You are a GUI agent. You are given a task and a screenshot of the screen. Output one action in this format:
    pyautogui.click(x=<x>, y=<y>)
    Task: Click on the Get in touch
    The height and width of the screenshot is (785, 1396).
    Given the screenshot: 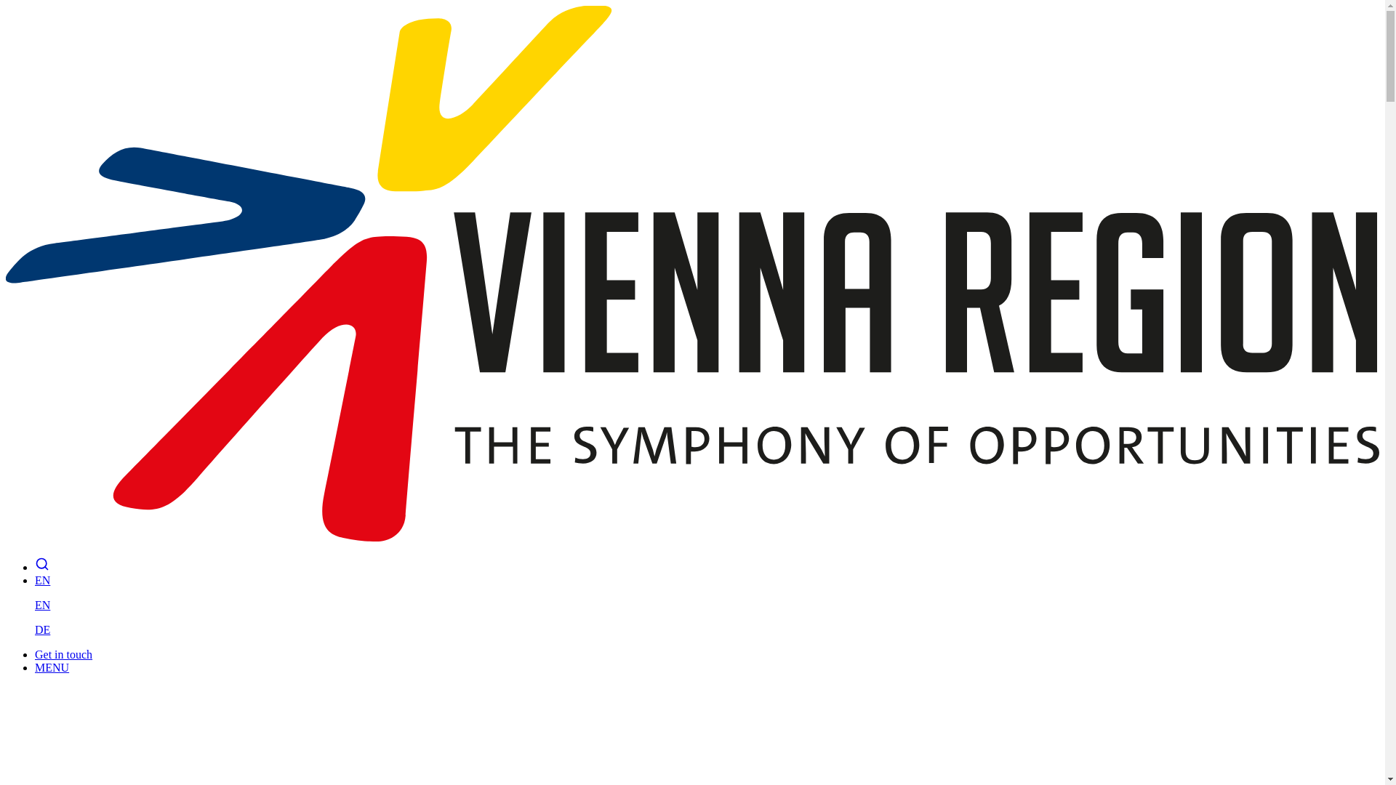 What is the action you would take?
    pyautogui.click(x=63, y=654)
    